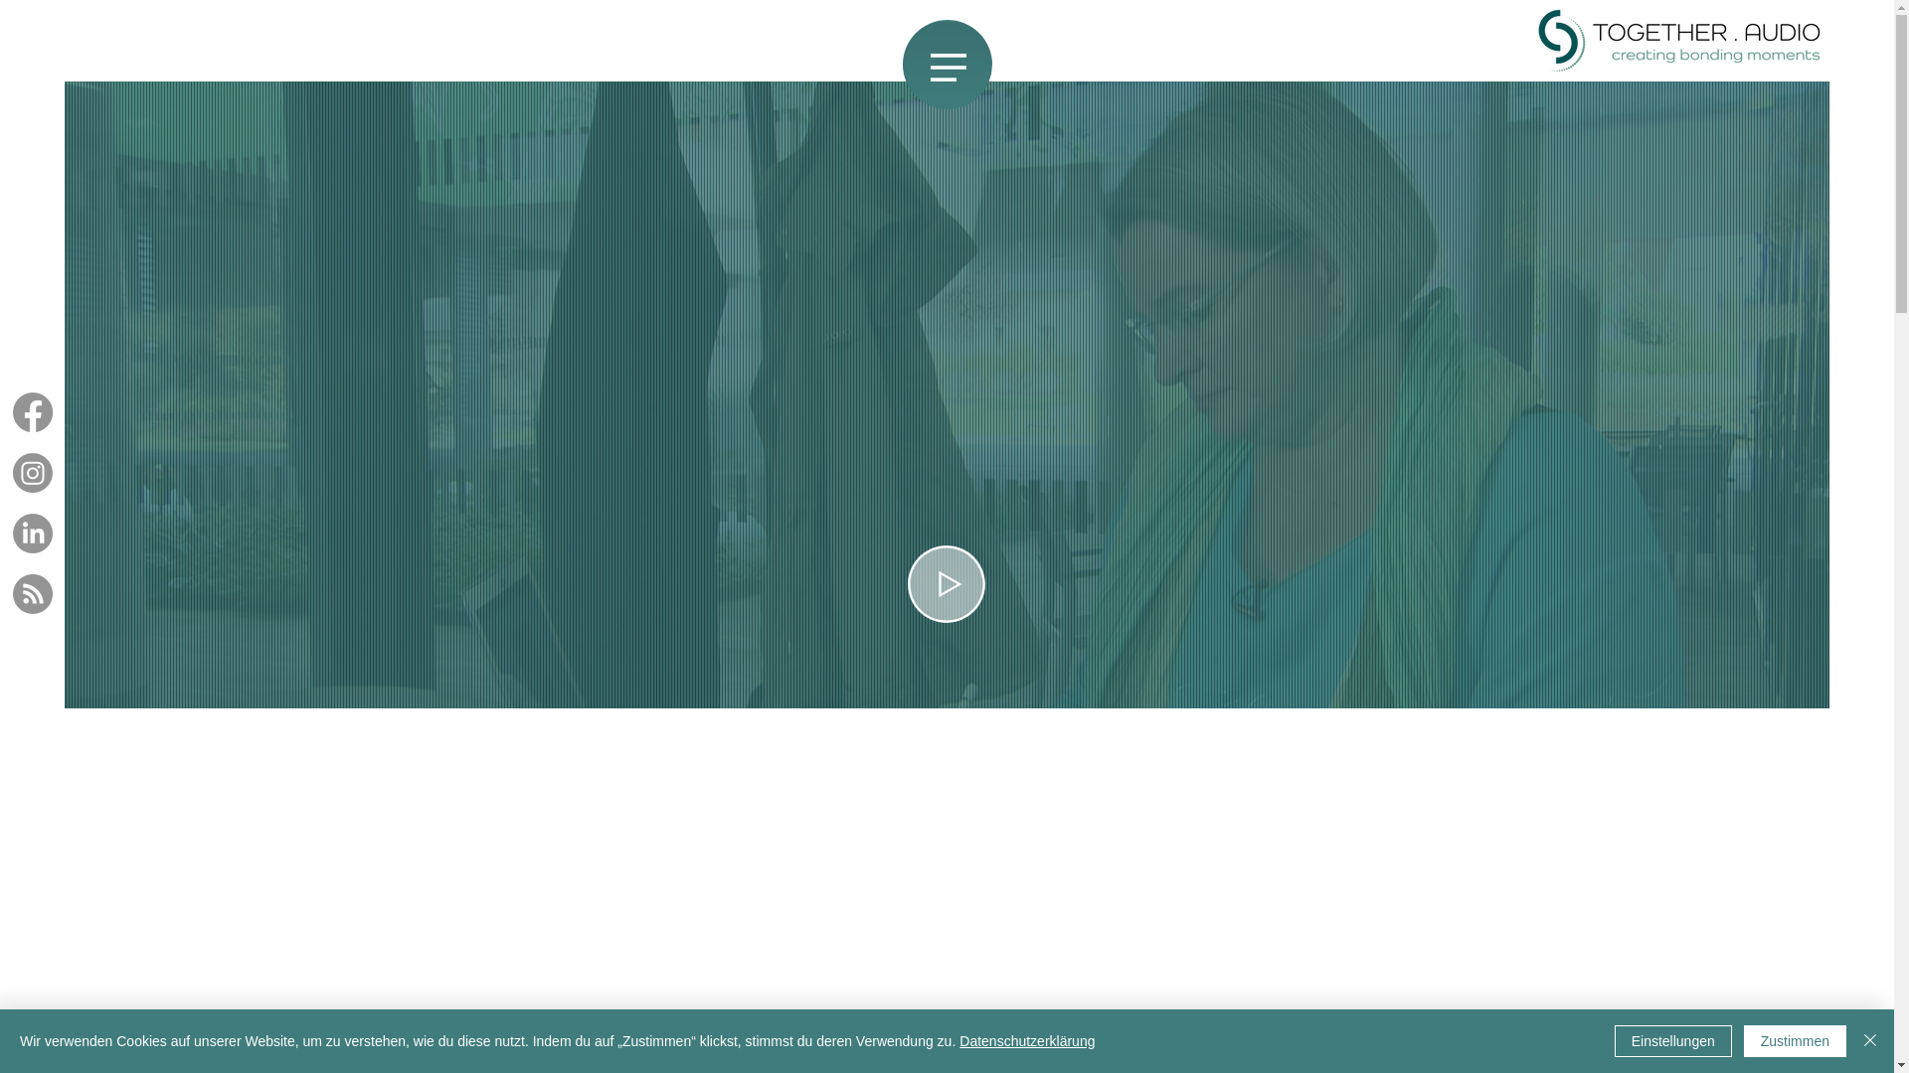 This screenshot has width=1909, height=1073. I want to click on Zustimmen, so click(1796, 1041).